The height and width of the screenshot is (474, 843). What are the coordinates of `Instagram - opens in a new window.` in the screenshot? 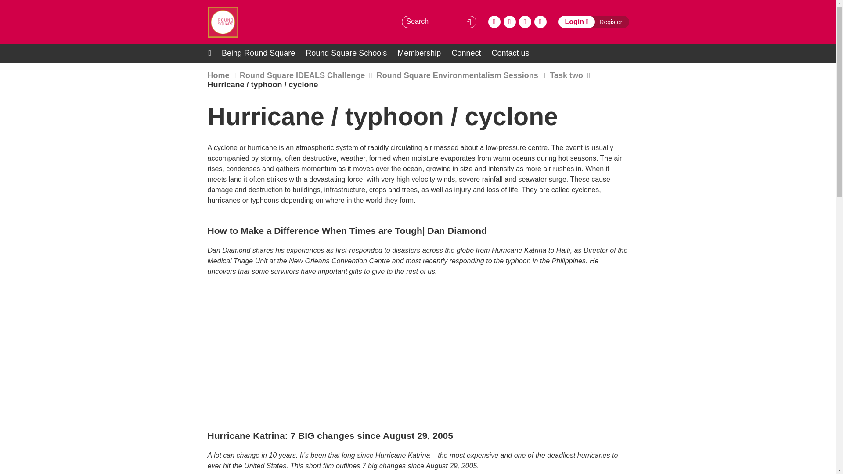 It's located at (525, 22).